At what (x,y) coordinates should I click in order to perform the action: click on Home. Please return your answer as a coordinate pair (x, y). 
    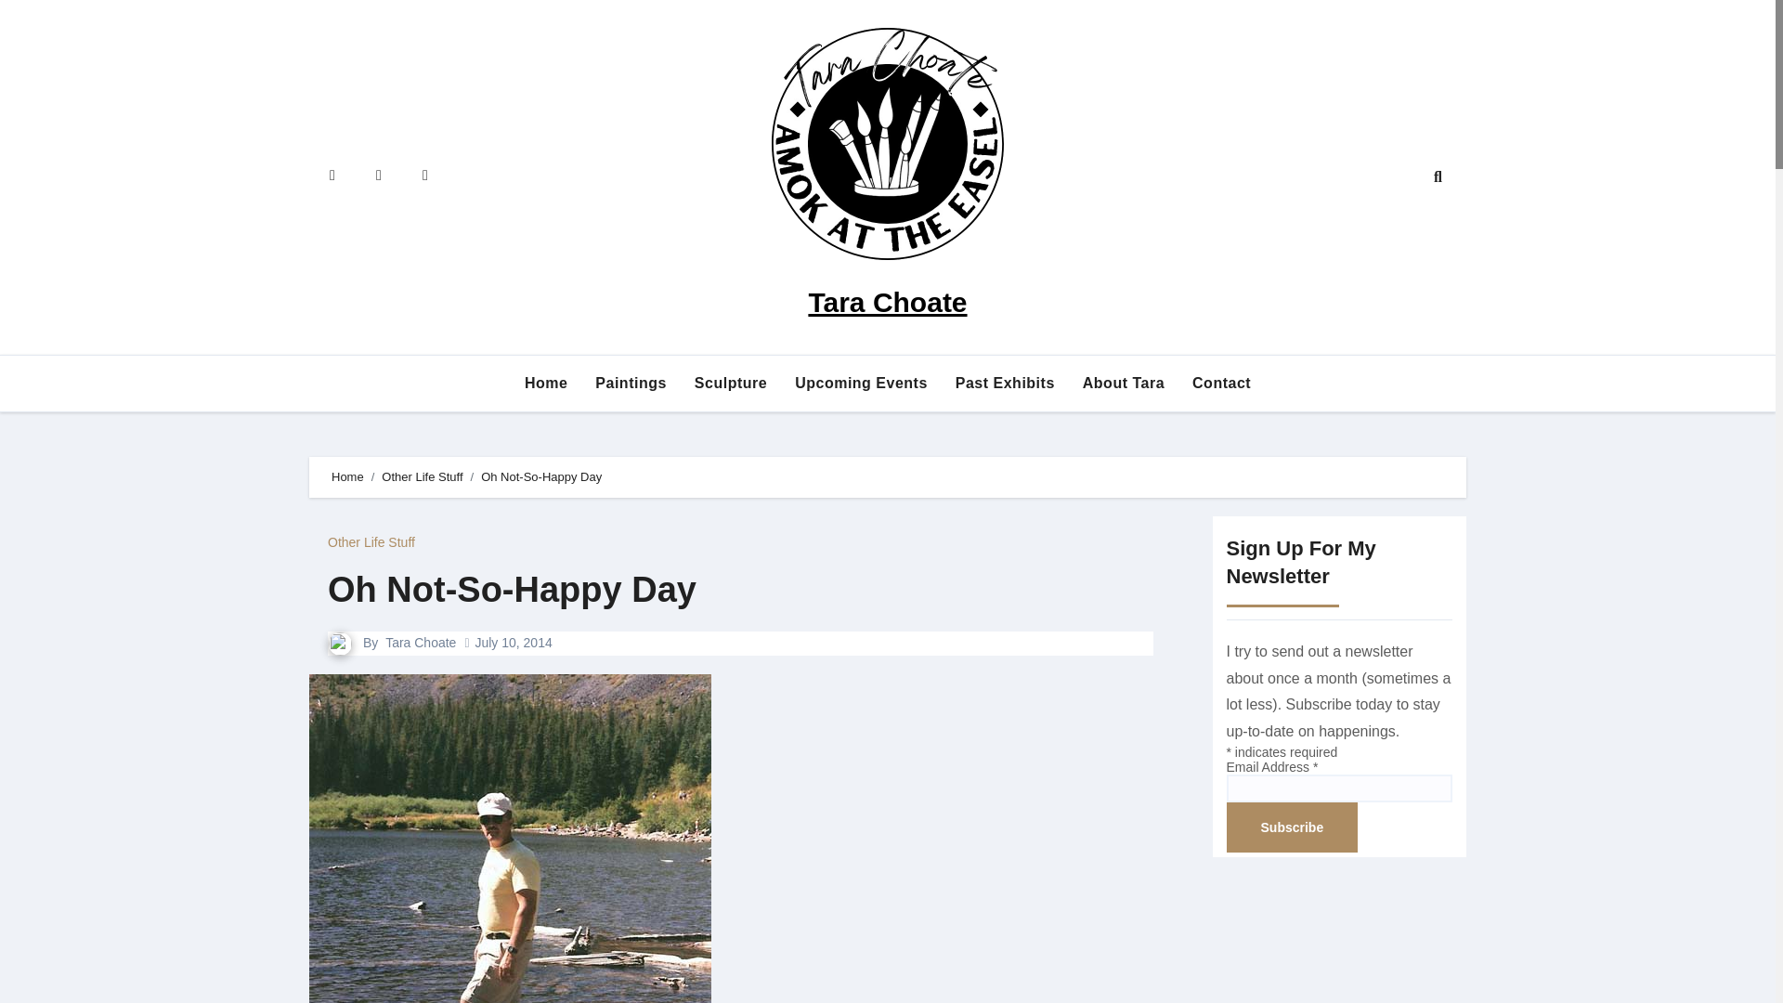
    Looking at the image, I should click on (545, 383).